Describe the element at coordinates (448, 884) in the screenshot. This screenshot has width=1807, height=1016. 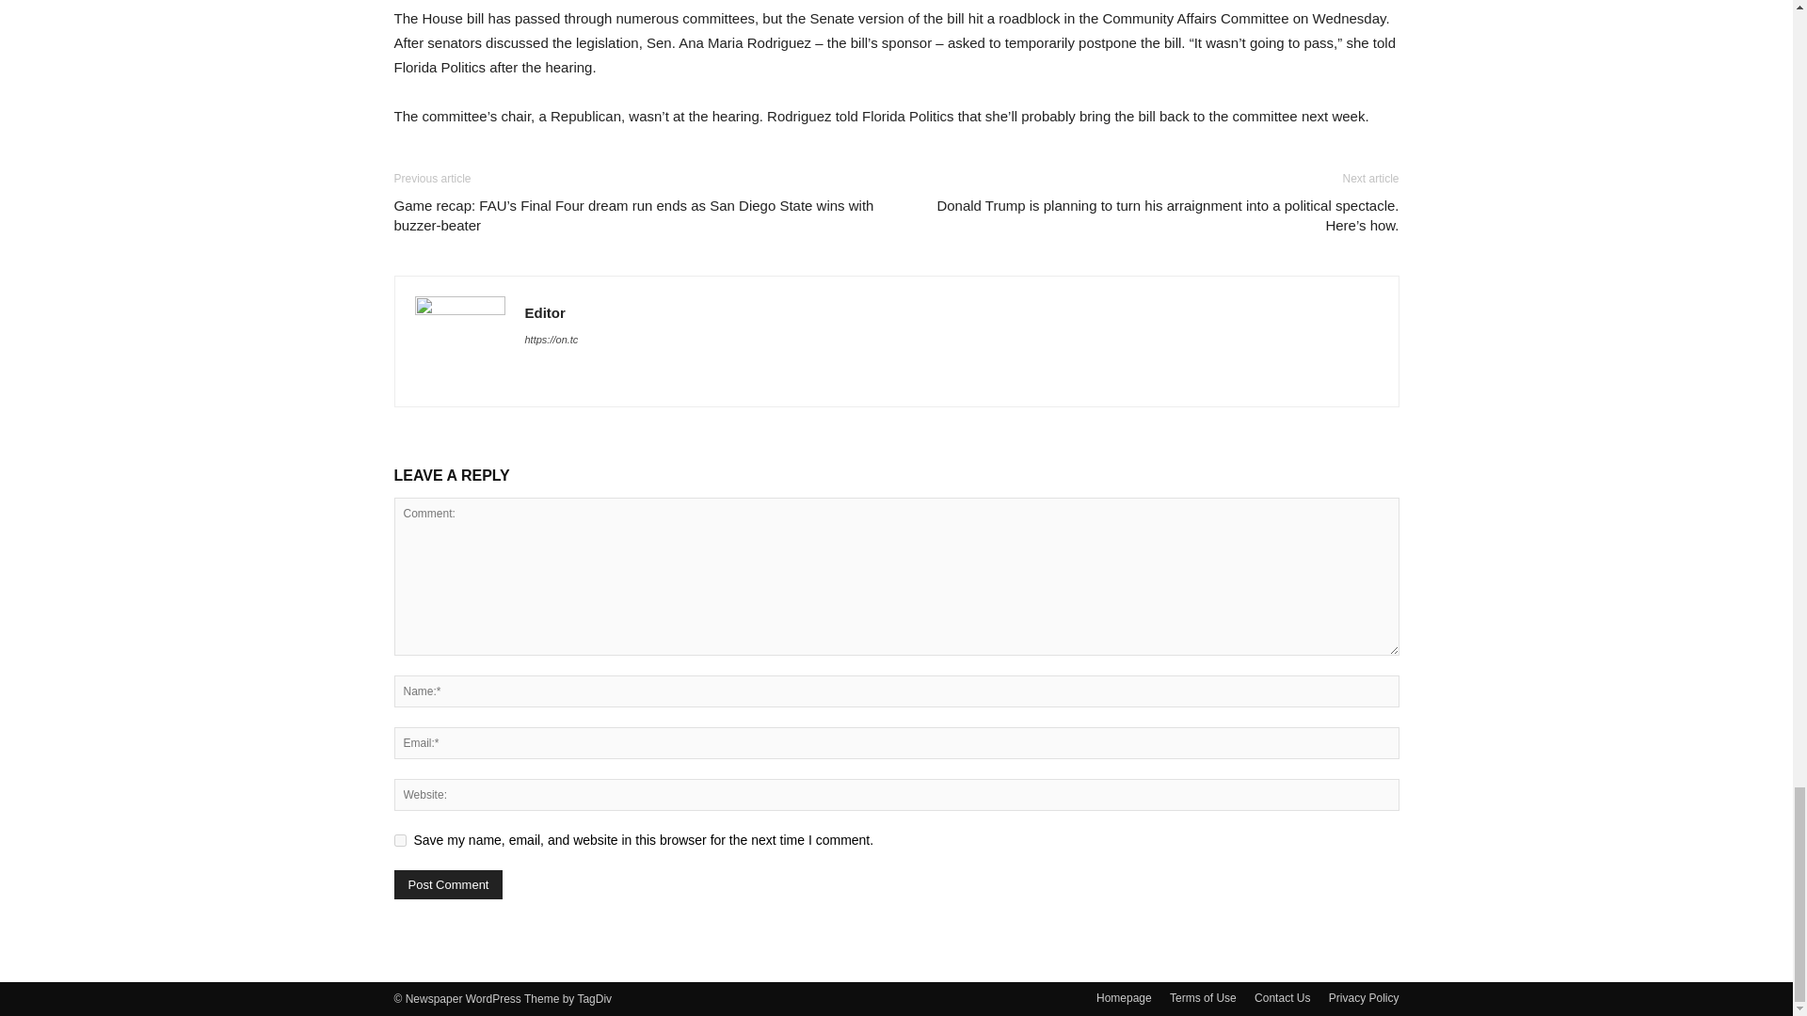
I see `Post Comment` at that location.